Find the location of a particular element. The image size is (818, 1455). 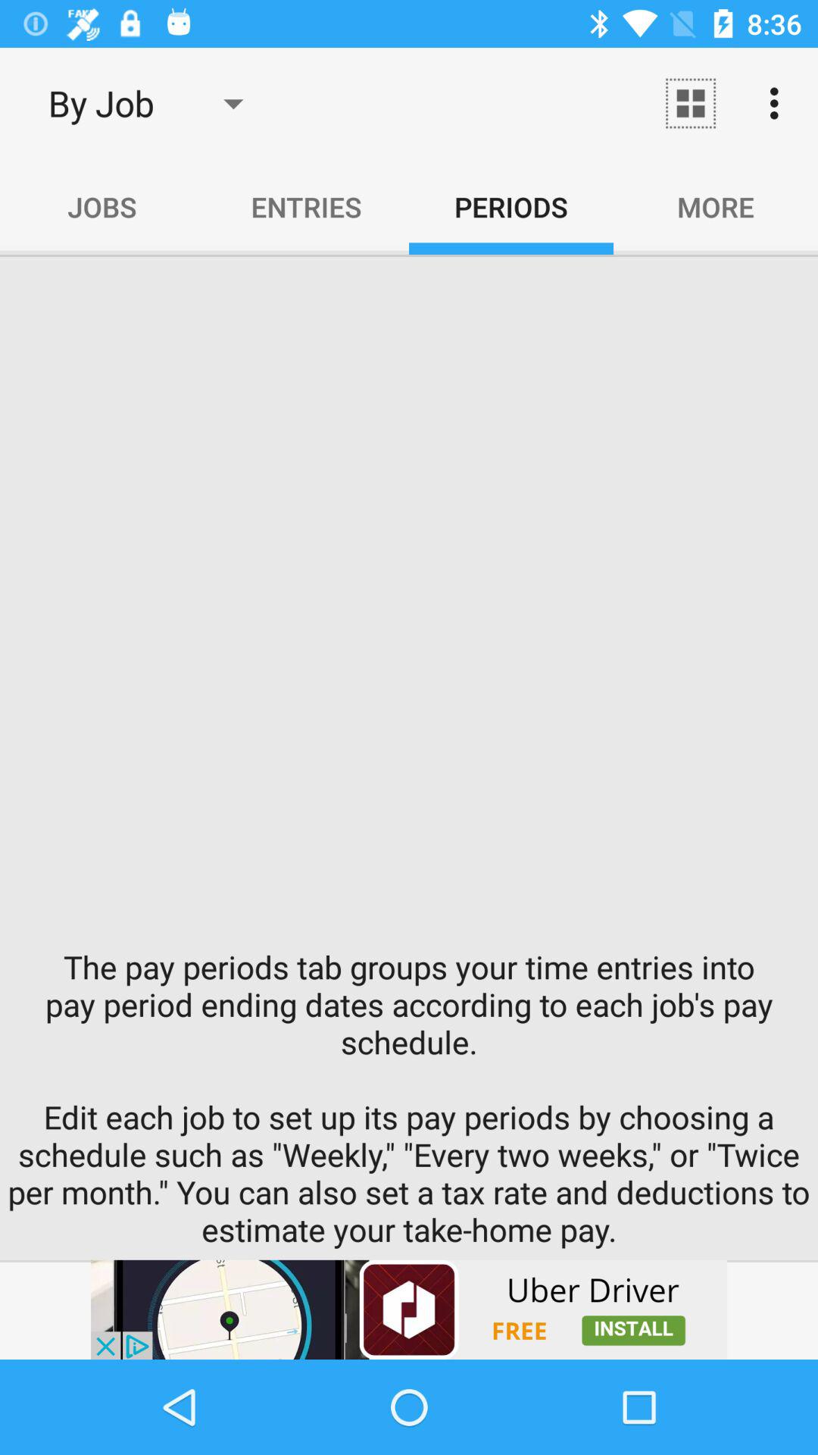

advertisement bar is located at coordinates (409, 1309).